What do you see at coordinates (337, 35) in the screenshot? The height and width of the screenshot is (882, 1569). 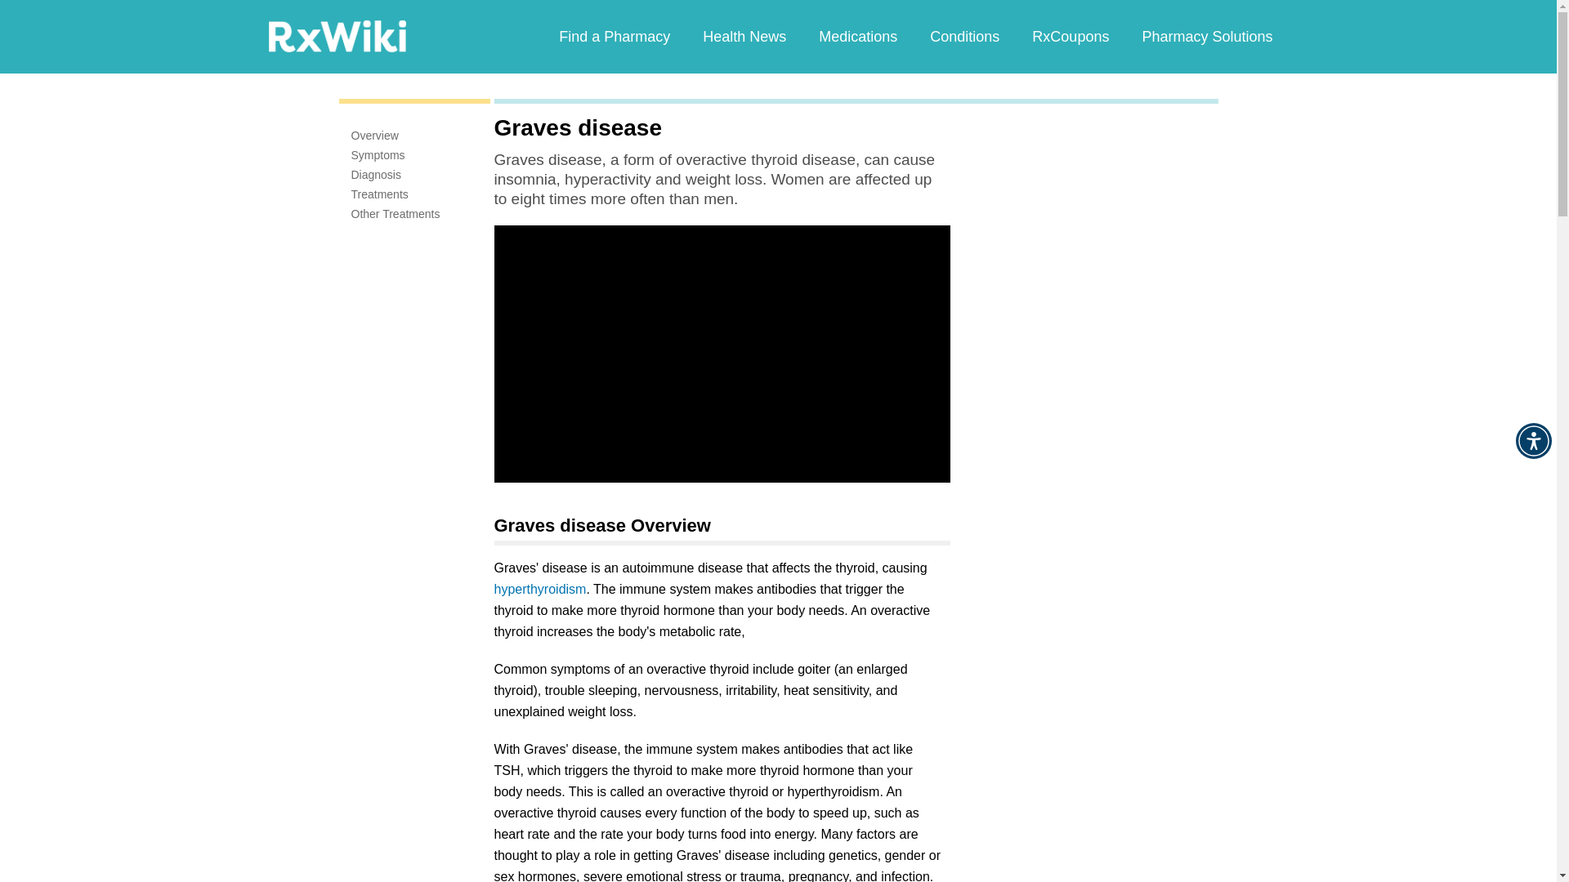 I see `RxWiki` at bounding box center [337, 35].